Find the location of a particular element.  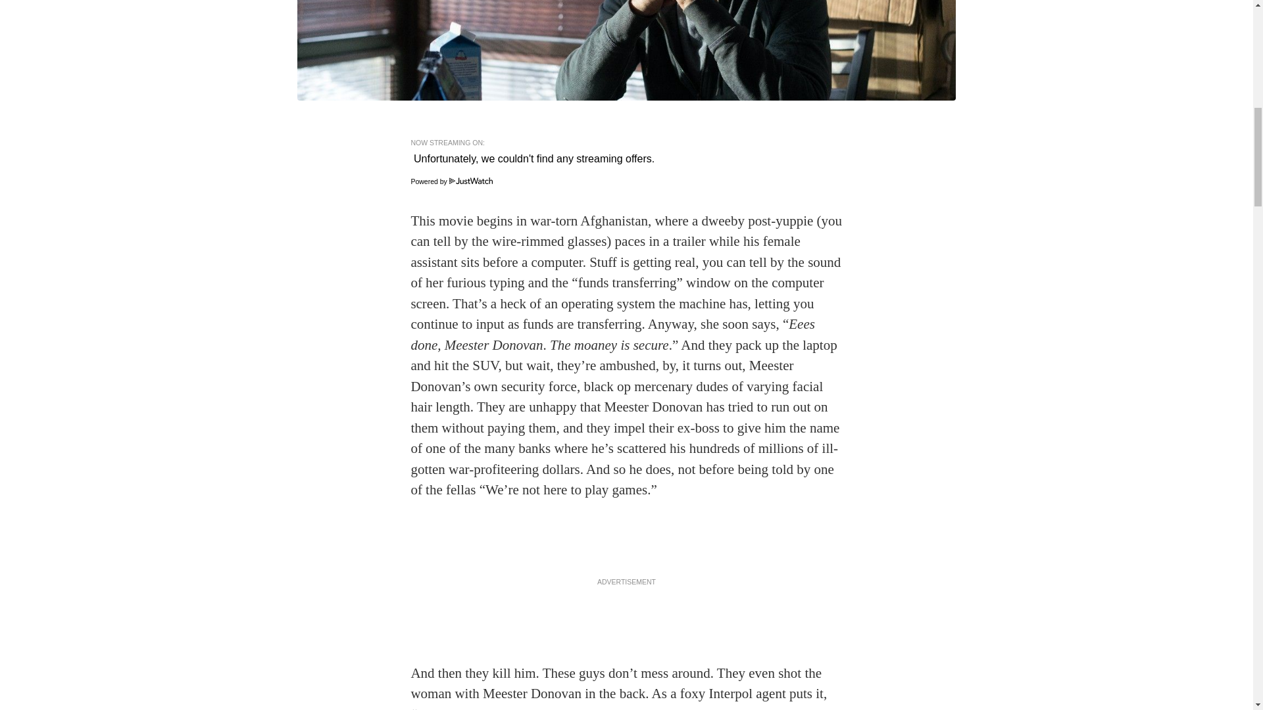

Powered by JustWatch is located at coordinates (451, 181).